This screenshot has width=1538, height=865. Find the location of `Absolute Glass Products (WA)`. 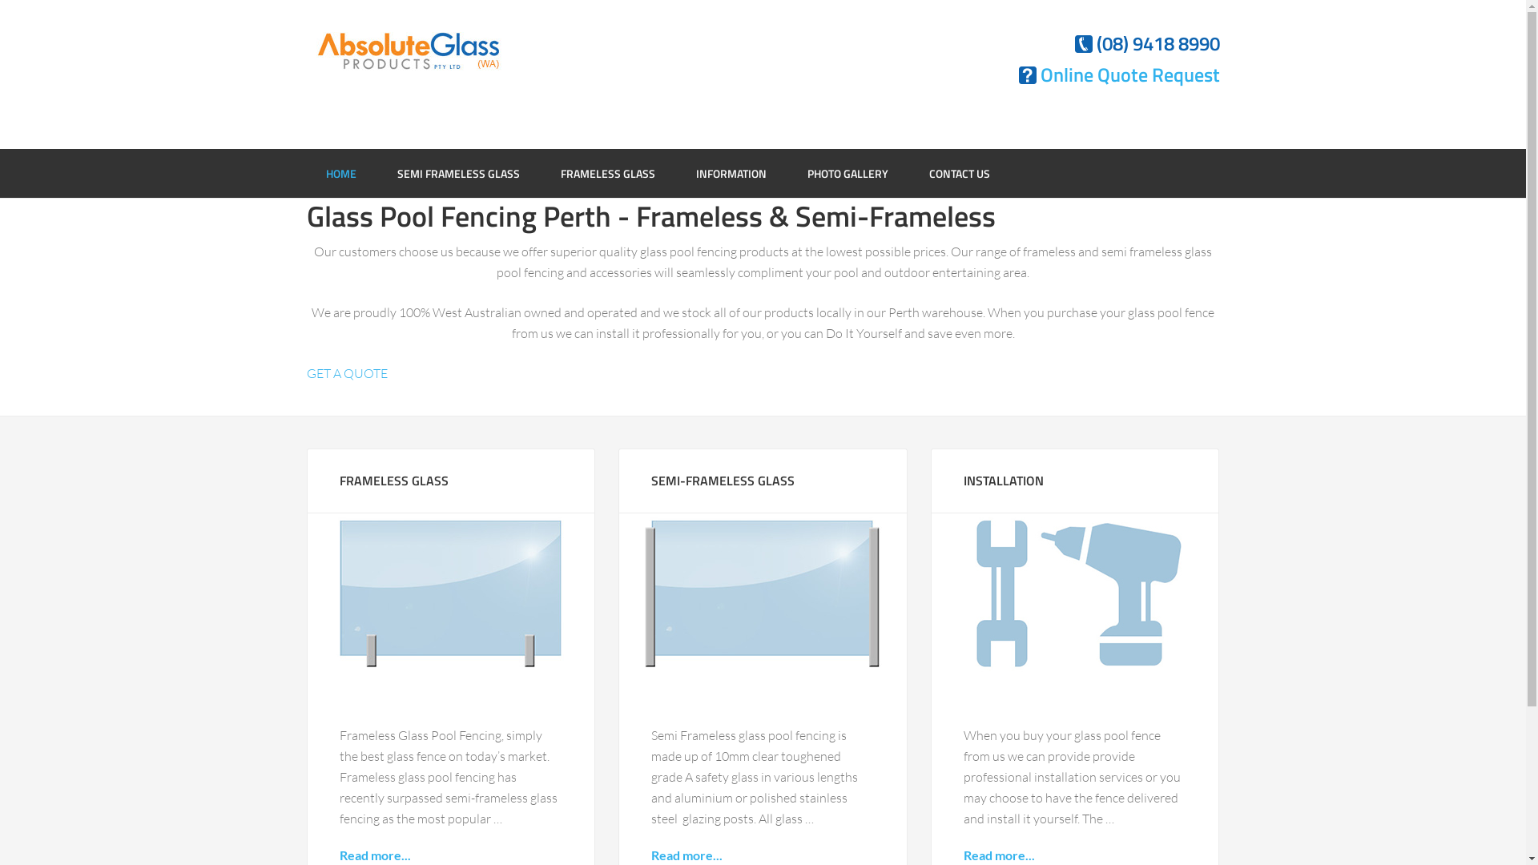

Absolute Glass Products (WA) is located at coordinates (409, 73).